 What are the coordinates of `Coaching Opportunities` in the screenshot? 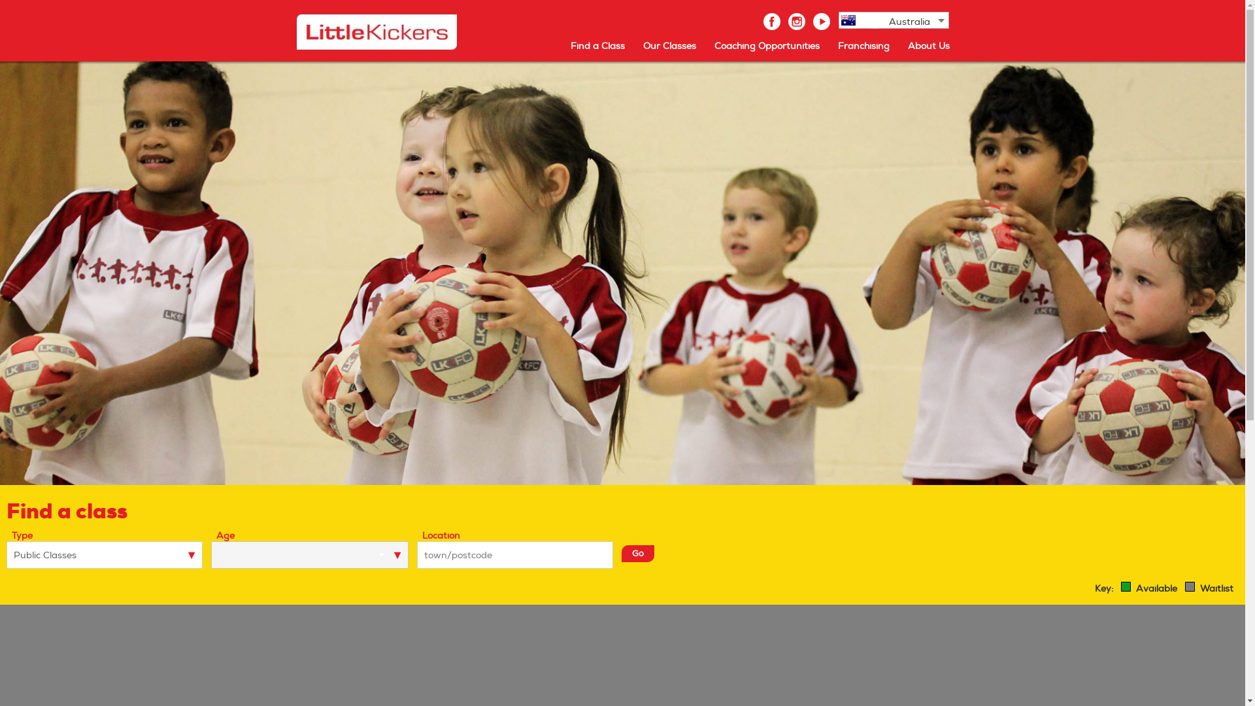 It's located at (766, 43).